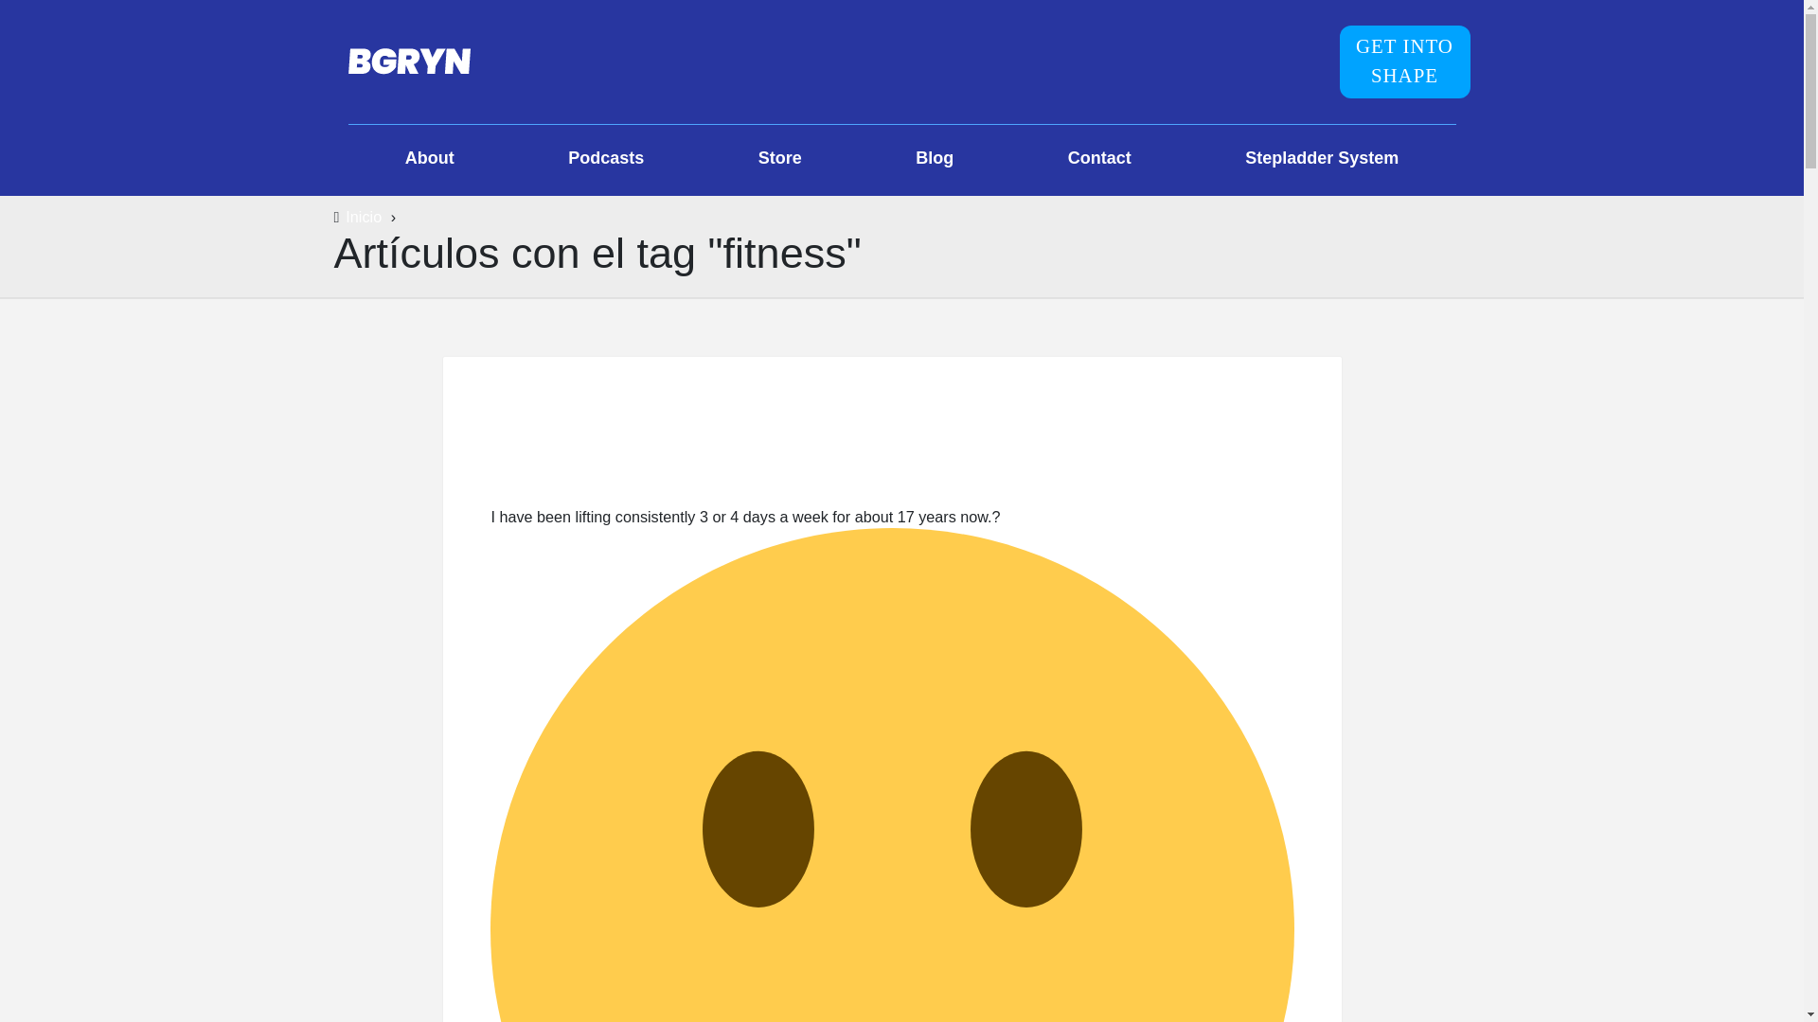 The height and width of the screenshot is (1022, 1818). Describe the element at coordinates (934, 160) in the screenshot. I see `Blog` at that location.